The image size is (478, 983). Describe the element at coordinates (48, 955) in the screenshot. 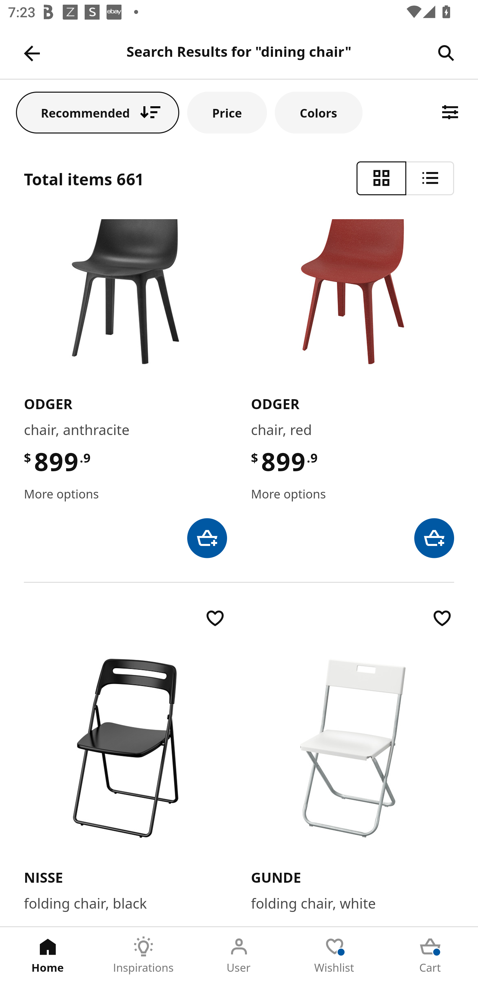

I see `Home
Tab 1 of 5` at that location.